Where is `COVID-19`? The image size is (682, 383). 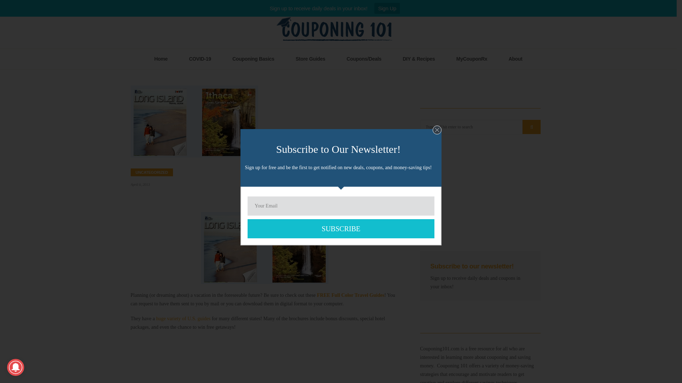 COVID-19 is located at coordinates (200, 59).